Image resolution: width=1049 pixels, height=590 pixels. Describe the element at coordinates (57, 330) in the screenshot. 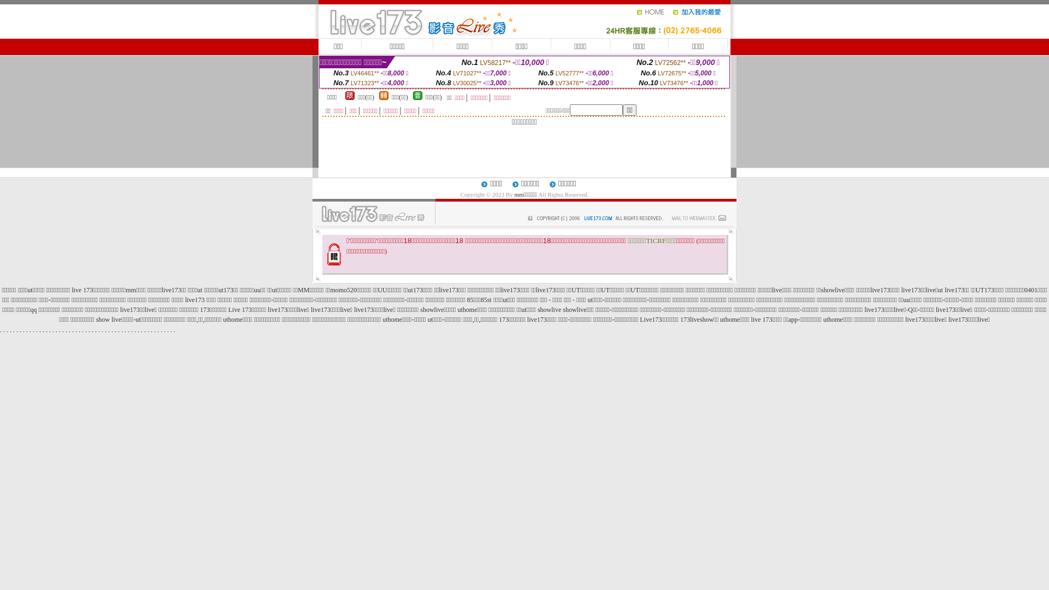

I see `.` at that location.